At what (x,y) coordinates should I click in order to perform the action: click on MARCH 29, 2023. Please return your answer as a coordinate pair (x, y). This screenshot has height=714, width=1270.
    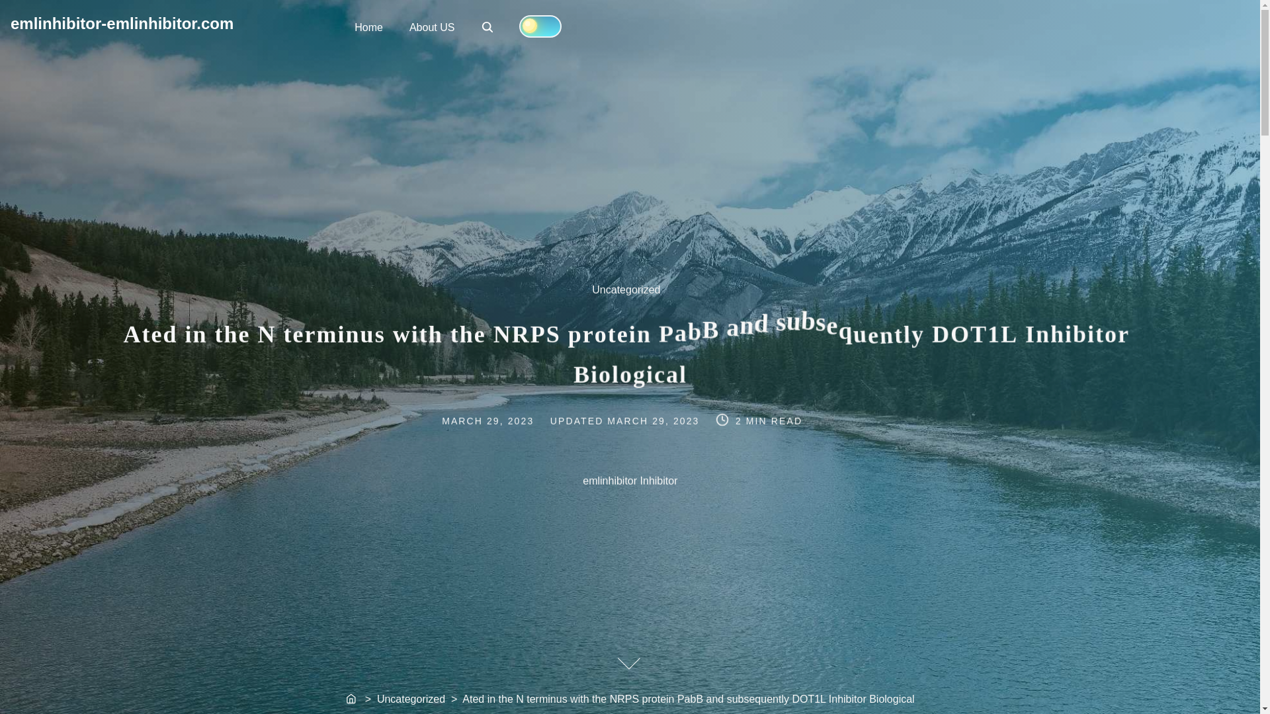
    Looking at the image, I should click on (502, 419).